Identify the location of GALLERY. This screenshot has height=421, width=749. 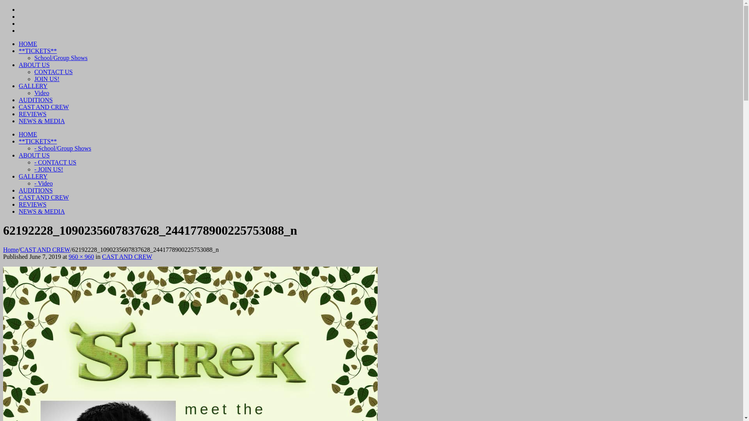
(33, 86).